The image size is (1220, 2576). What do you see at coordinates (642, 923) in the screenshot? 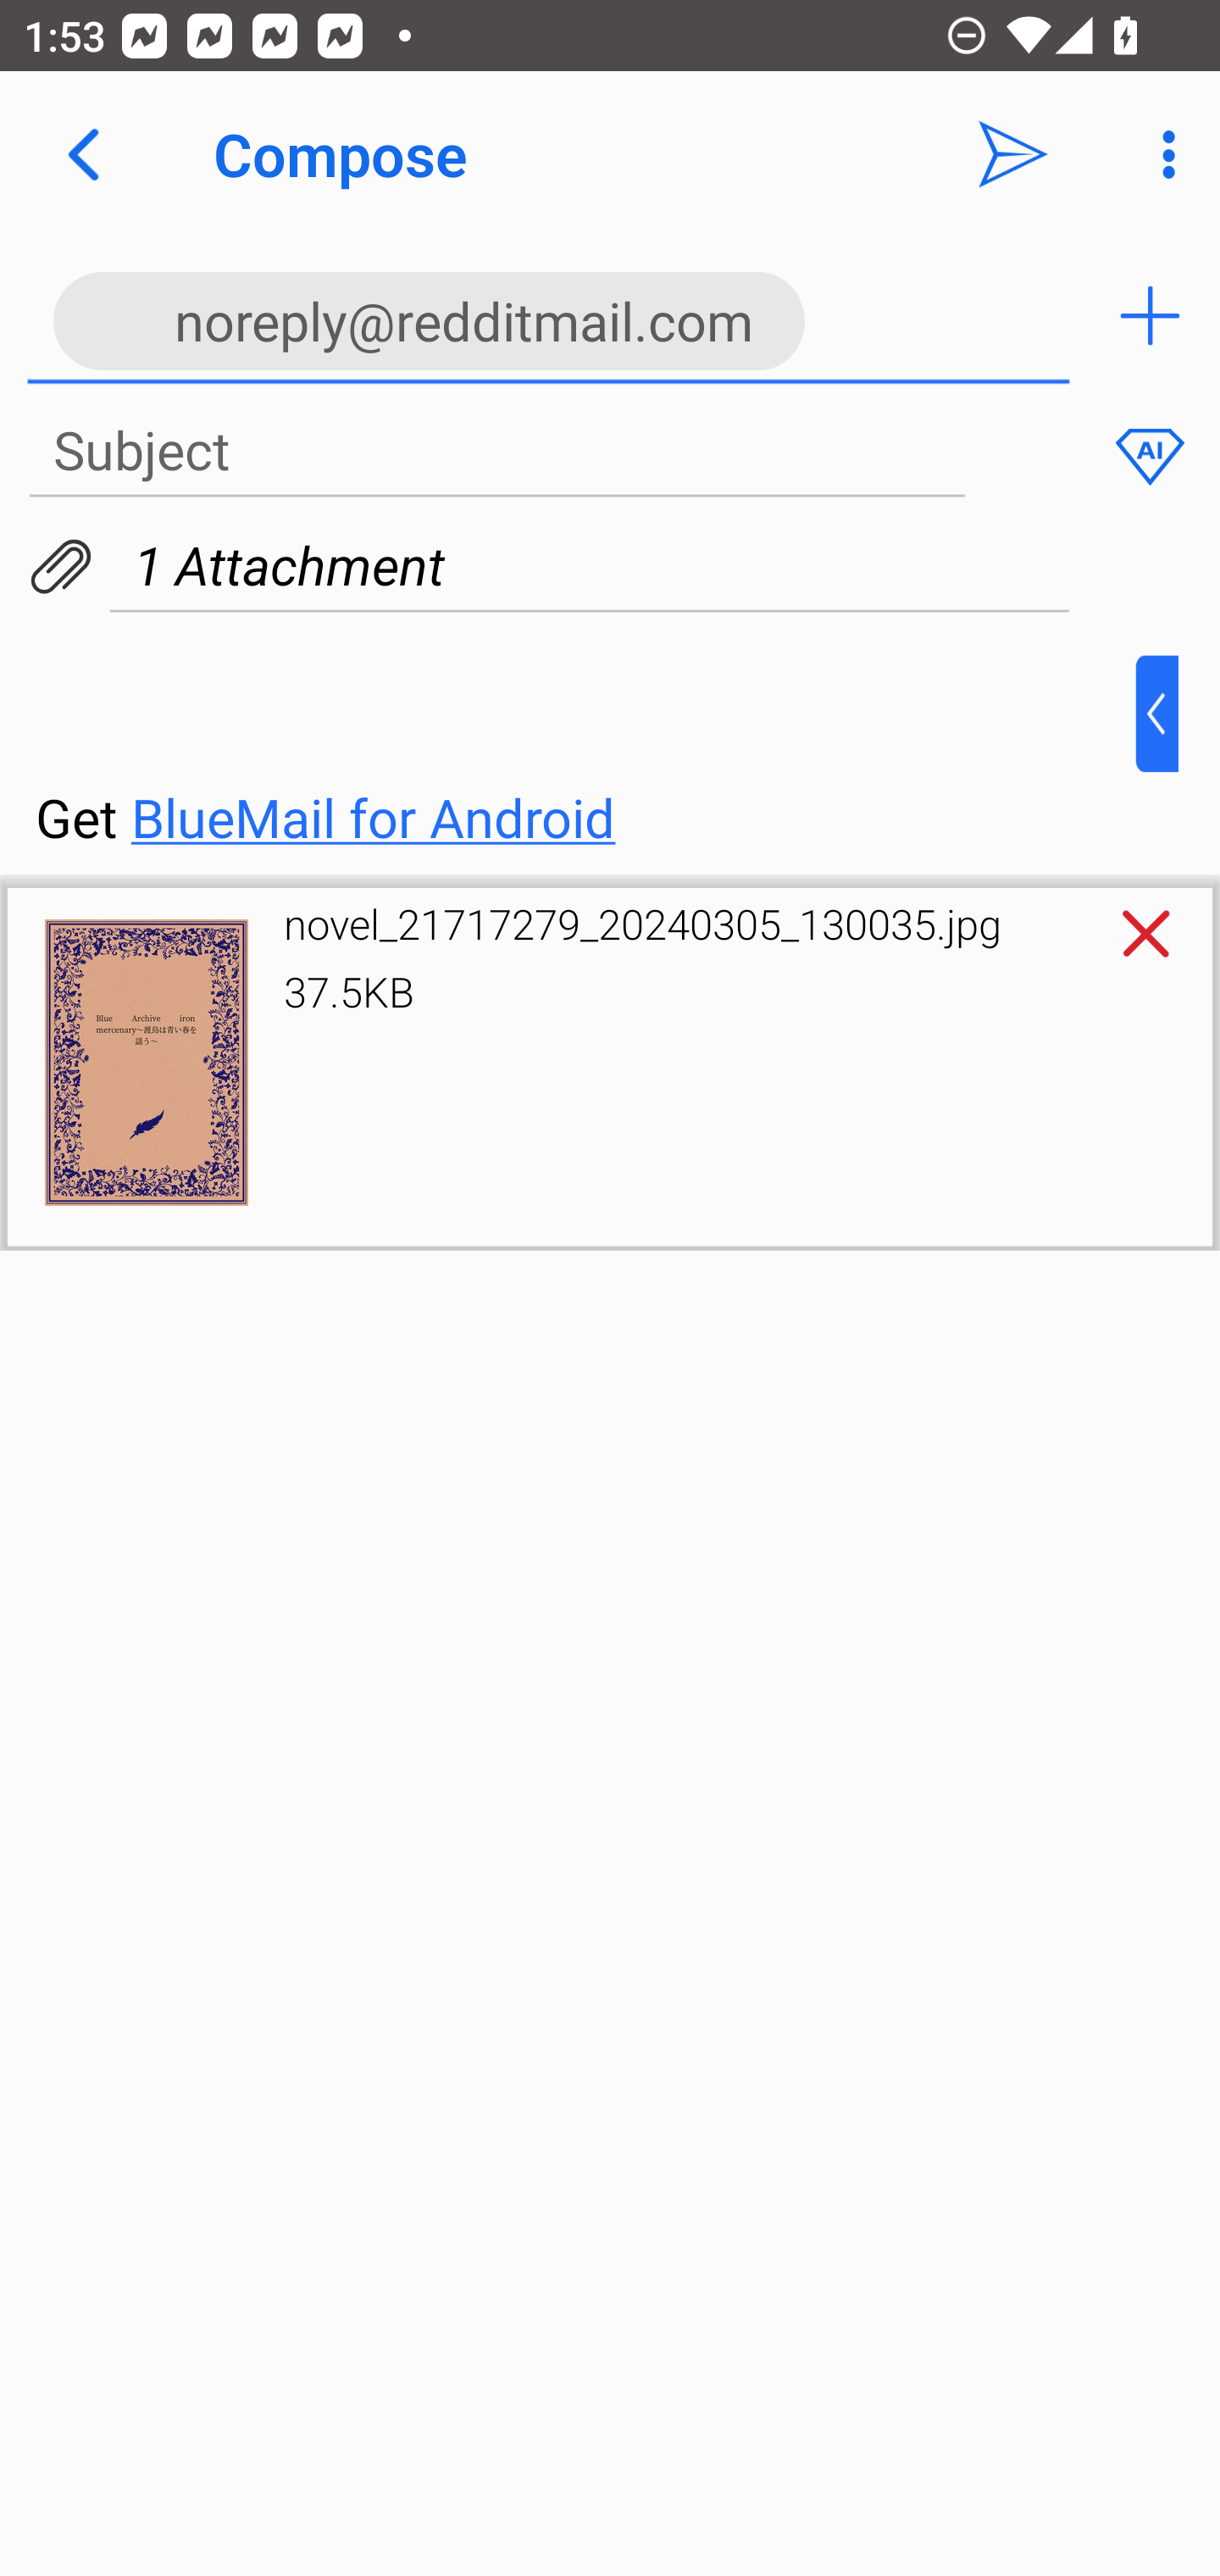
I see `novel_21717279_20240305_130035.jpg` at bounding box center [642, 923].